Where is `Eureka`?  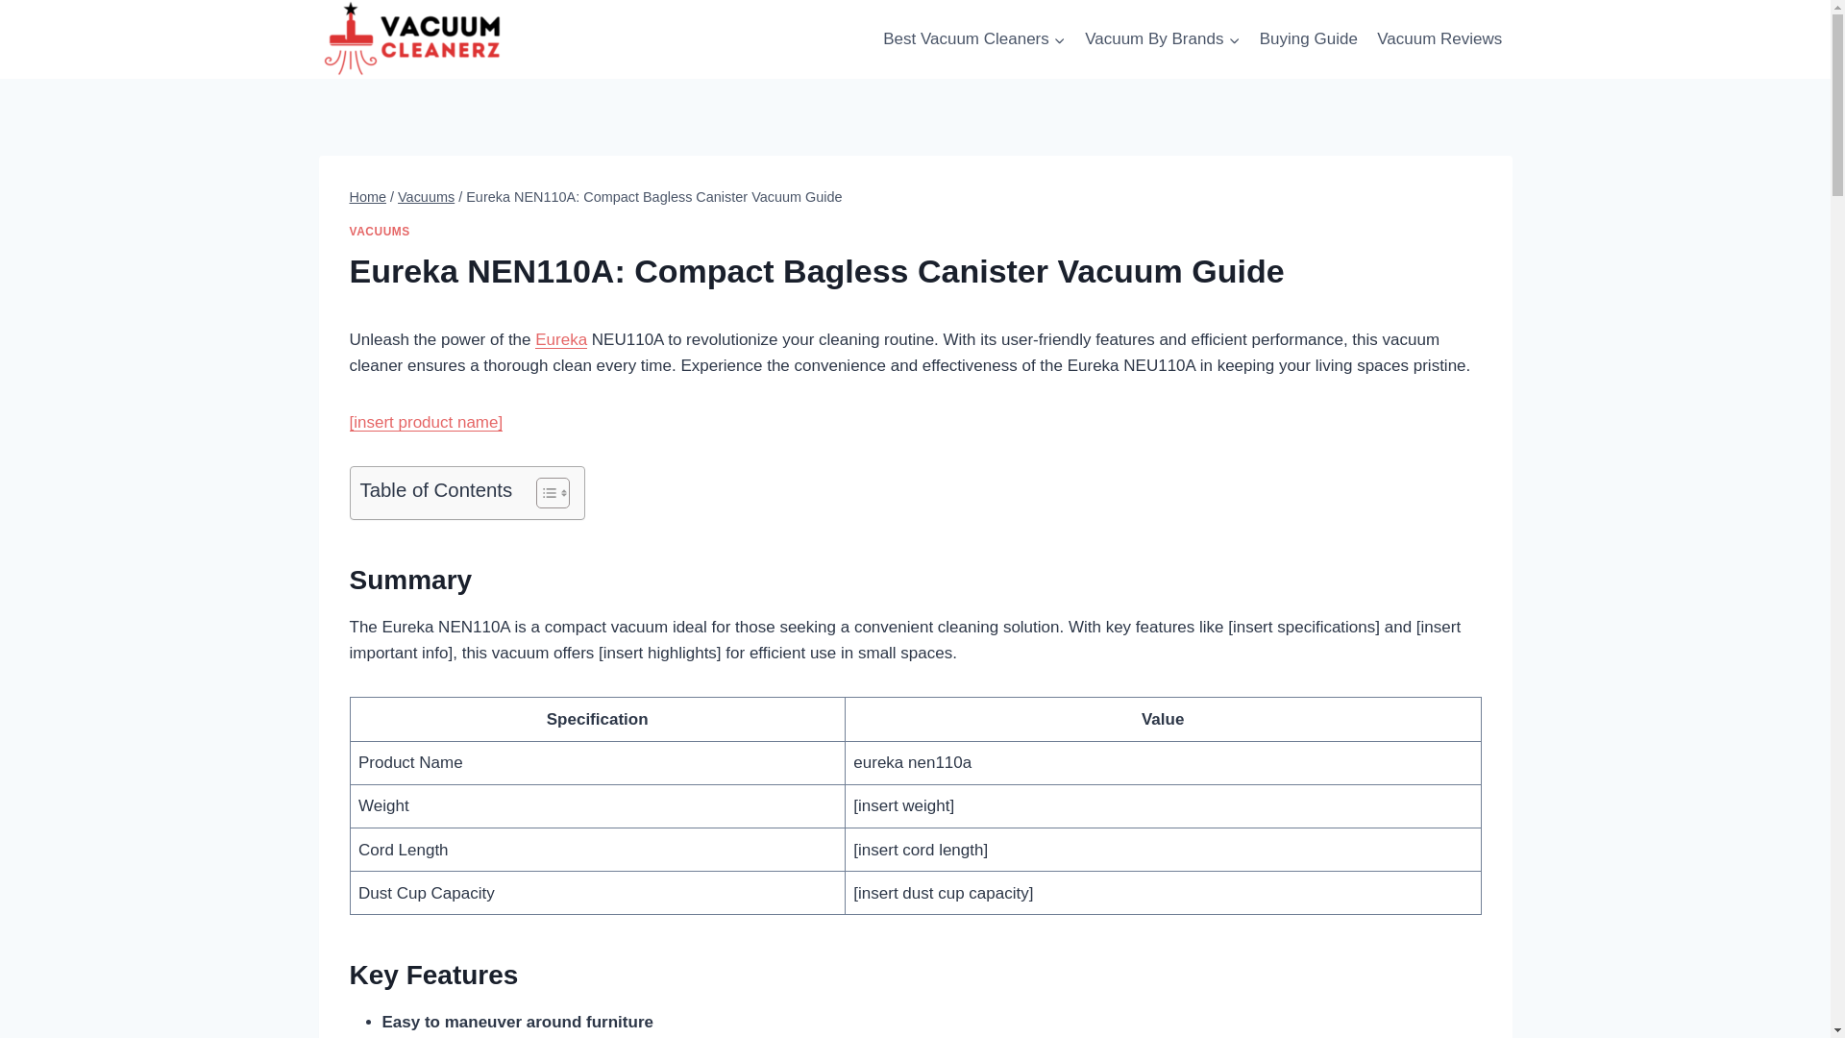
Eureka is located at coordinates (560, 339).